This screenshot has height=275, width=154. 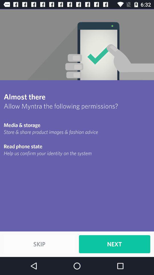 What do you see at coordinates (39, 244) in the screenshot?
I see `tap skip at the bottom left corner` at bounding box center [39, 244].